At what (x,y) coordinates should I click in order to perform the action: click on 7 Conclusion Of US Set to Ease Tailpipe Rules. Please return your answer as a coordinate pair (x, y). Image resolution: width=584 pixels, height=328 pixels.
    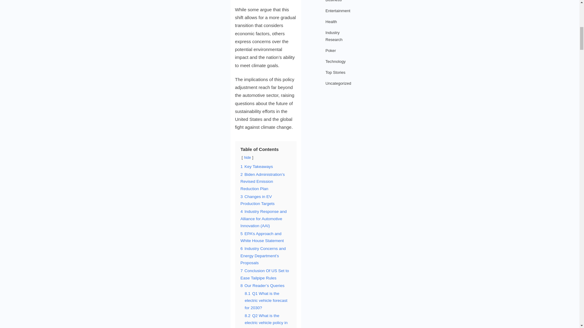
    Looking at the image, I should click on (265, 275).